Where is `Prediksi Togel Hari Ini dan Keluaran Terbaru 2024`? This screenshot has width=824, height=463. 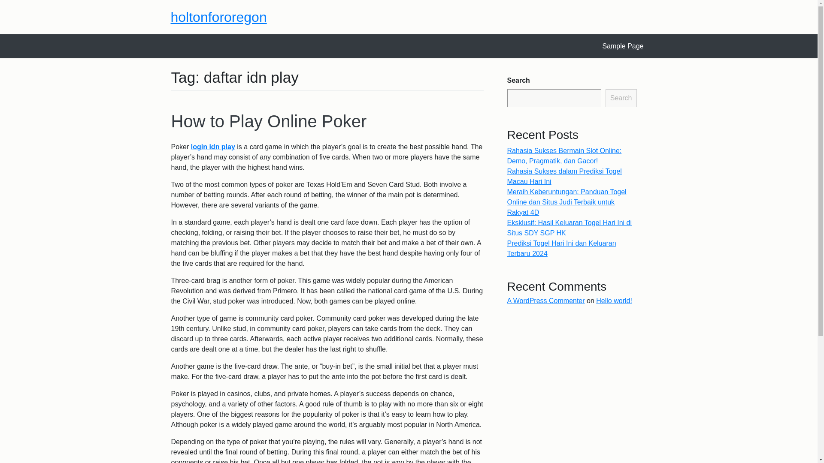 Prediksi Togel Hari Ini dan Keluaran Terbaru 2024 is located at coordinates (562, 249).